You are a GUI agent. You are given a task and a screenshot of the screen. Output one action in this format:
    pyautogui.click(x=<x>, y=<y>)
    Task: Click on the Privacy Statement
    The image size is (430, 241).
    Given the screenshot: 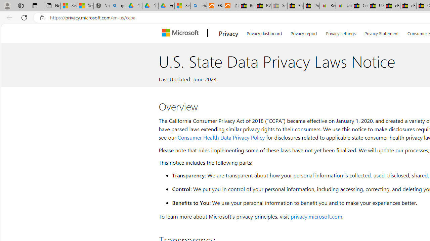 What is the action you would take?
    pyautogui.click(x=382, y=32)
    